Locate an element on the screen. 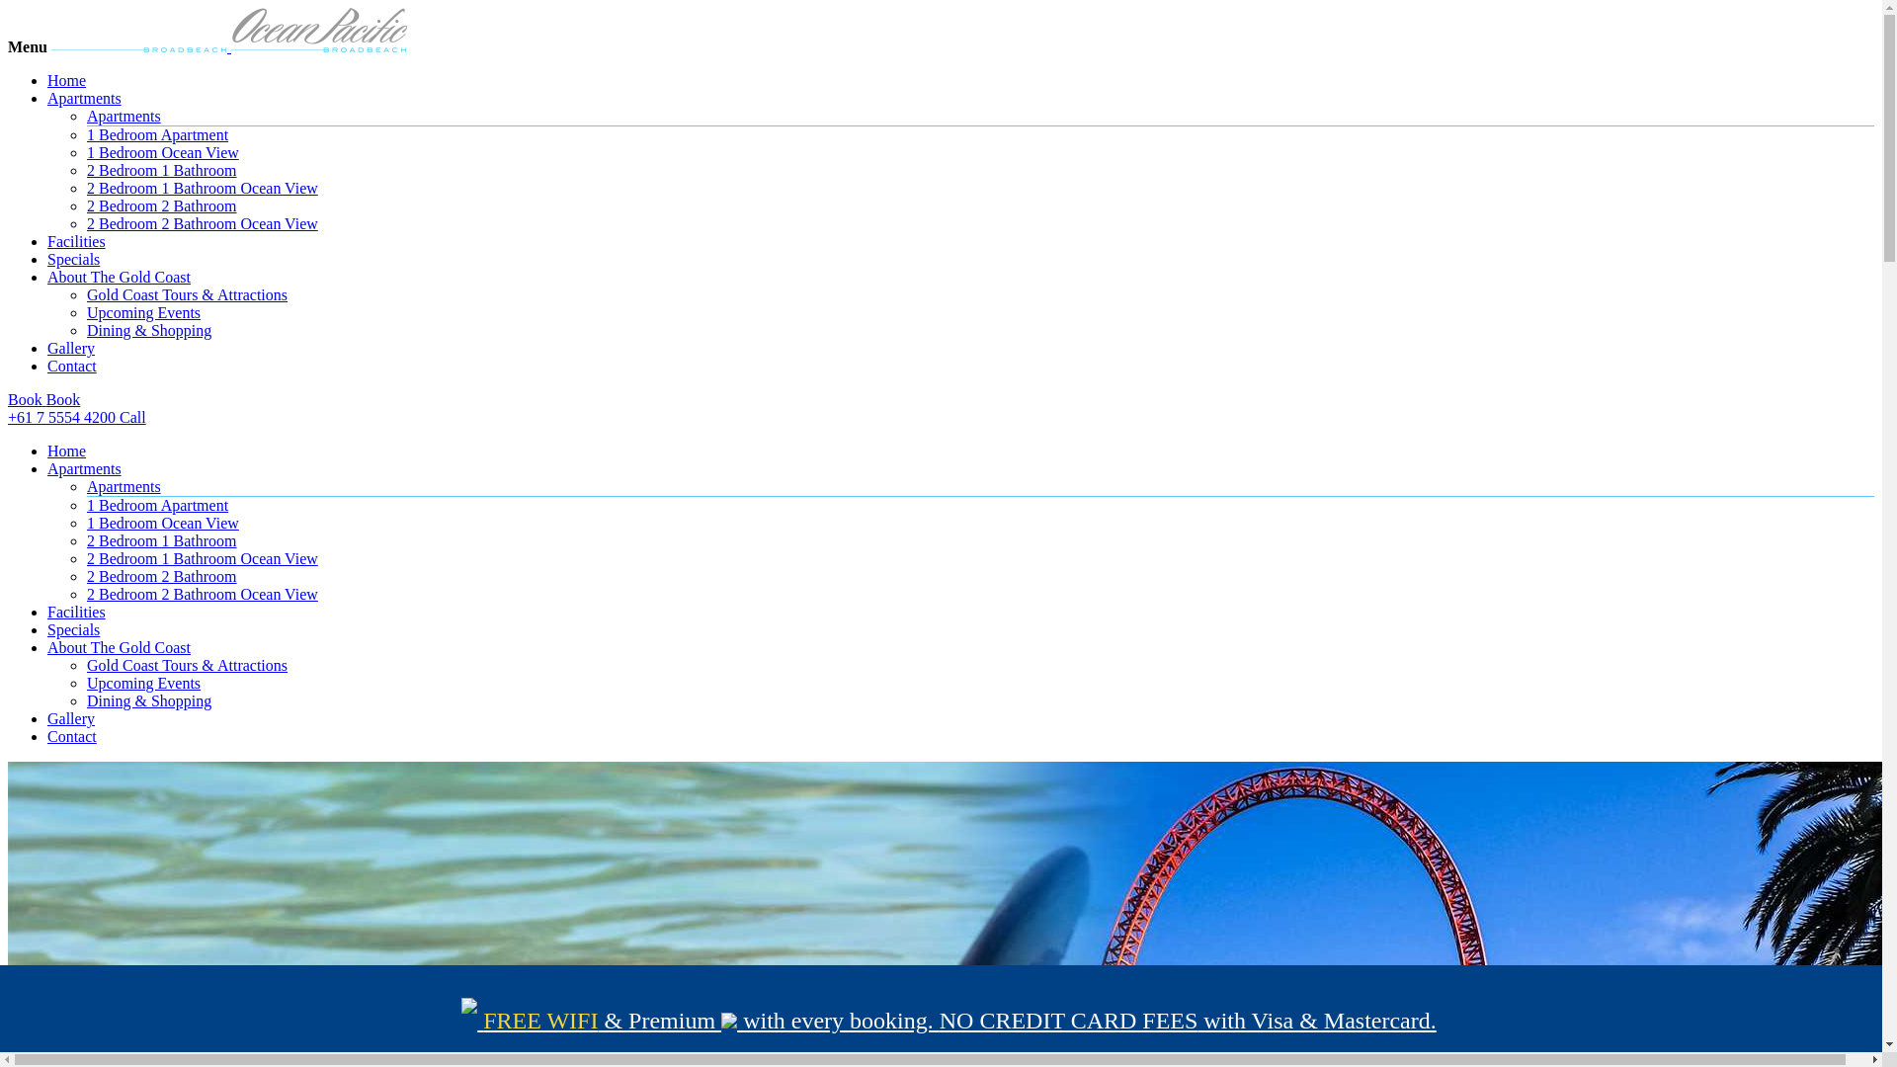 The image size is (1897, 1067). 2 Bedroom 1 Bathroom Ocean View is located at coordinates (203, 559).